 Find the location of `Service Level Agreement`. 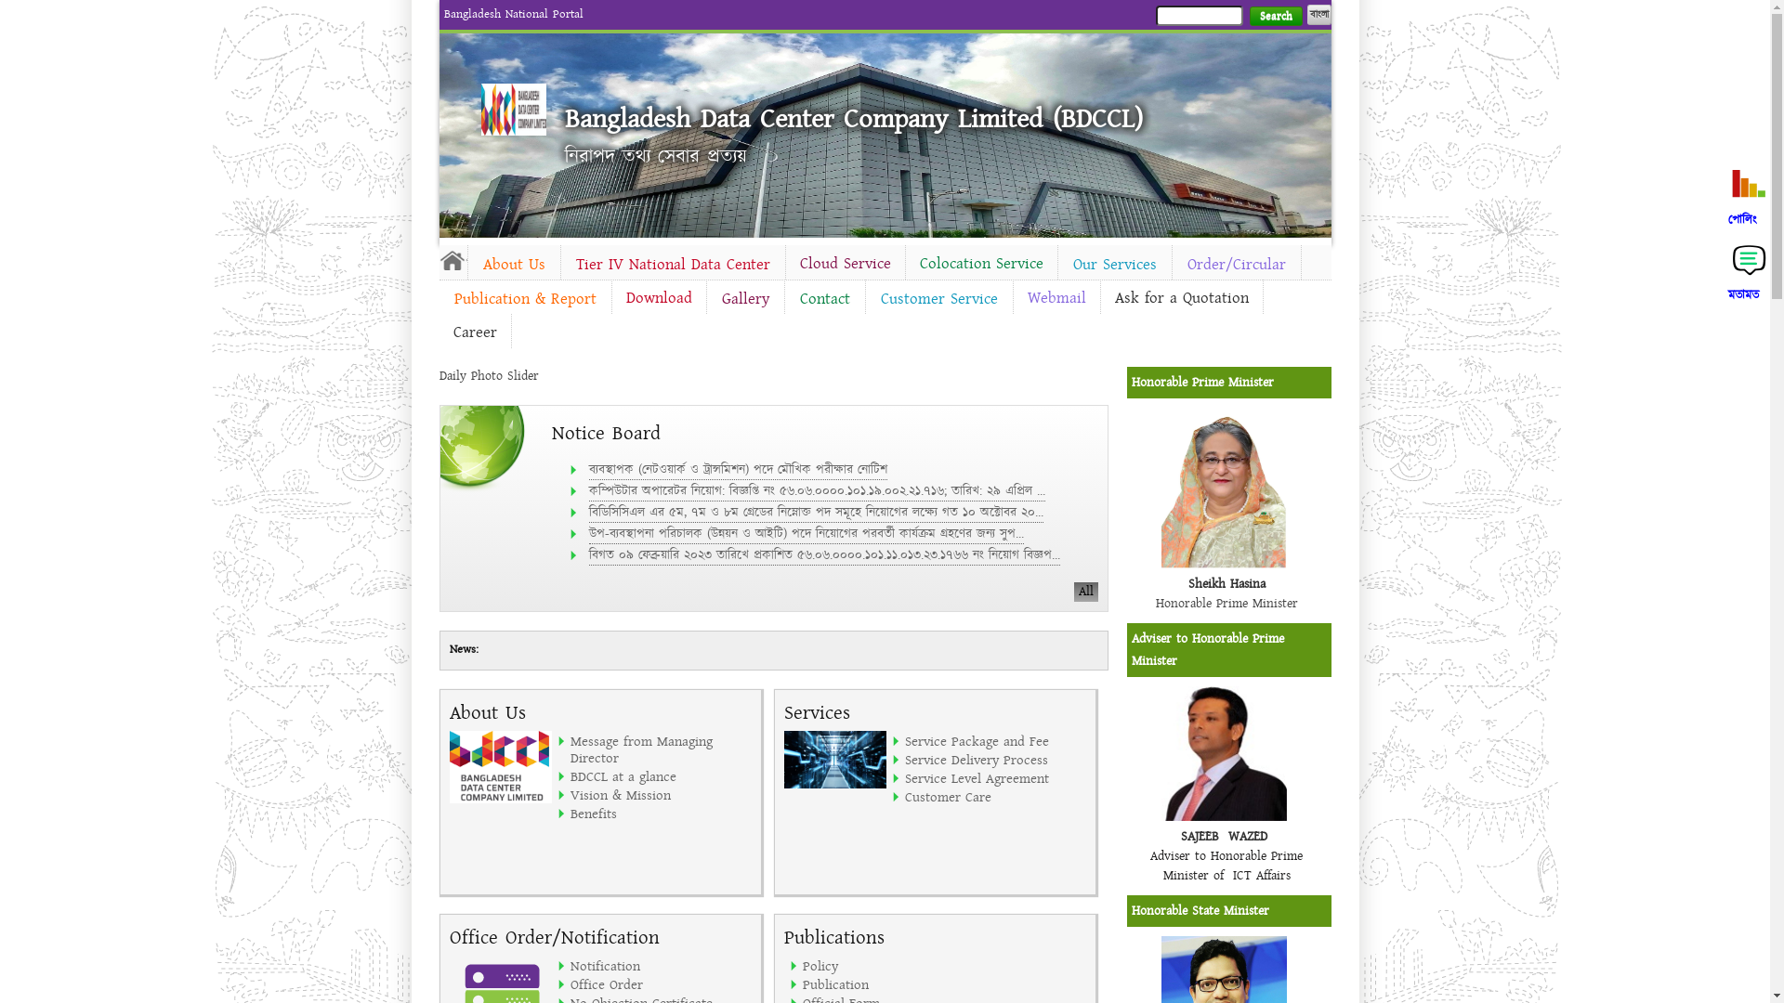

Service Level Agreement is located at coordinates (996, 778).